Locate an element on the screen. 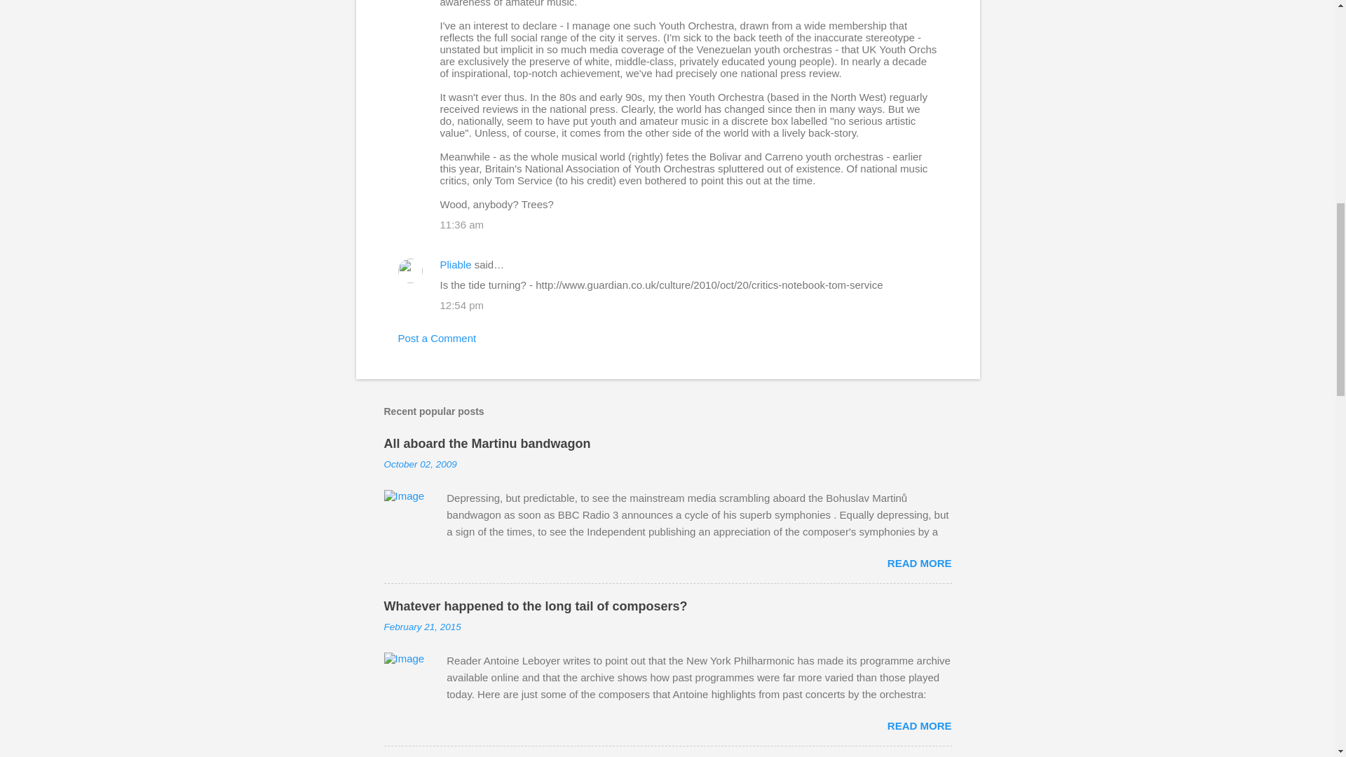 This screenshot has width=1346, height=757. 11:36 am is located at coordinates (462, 224).